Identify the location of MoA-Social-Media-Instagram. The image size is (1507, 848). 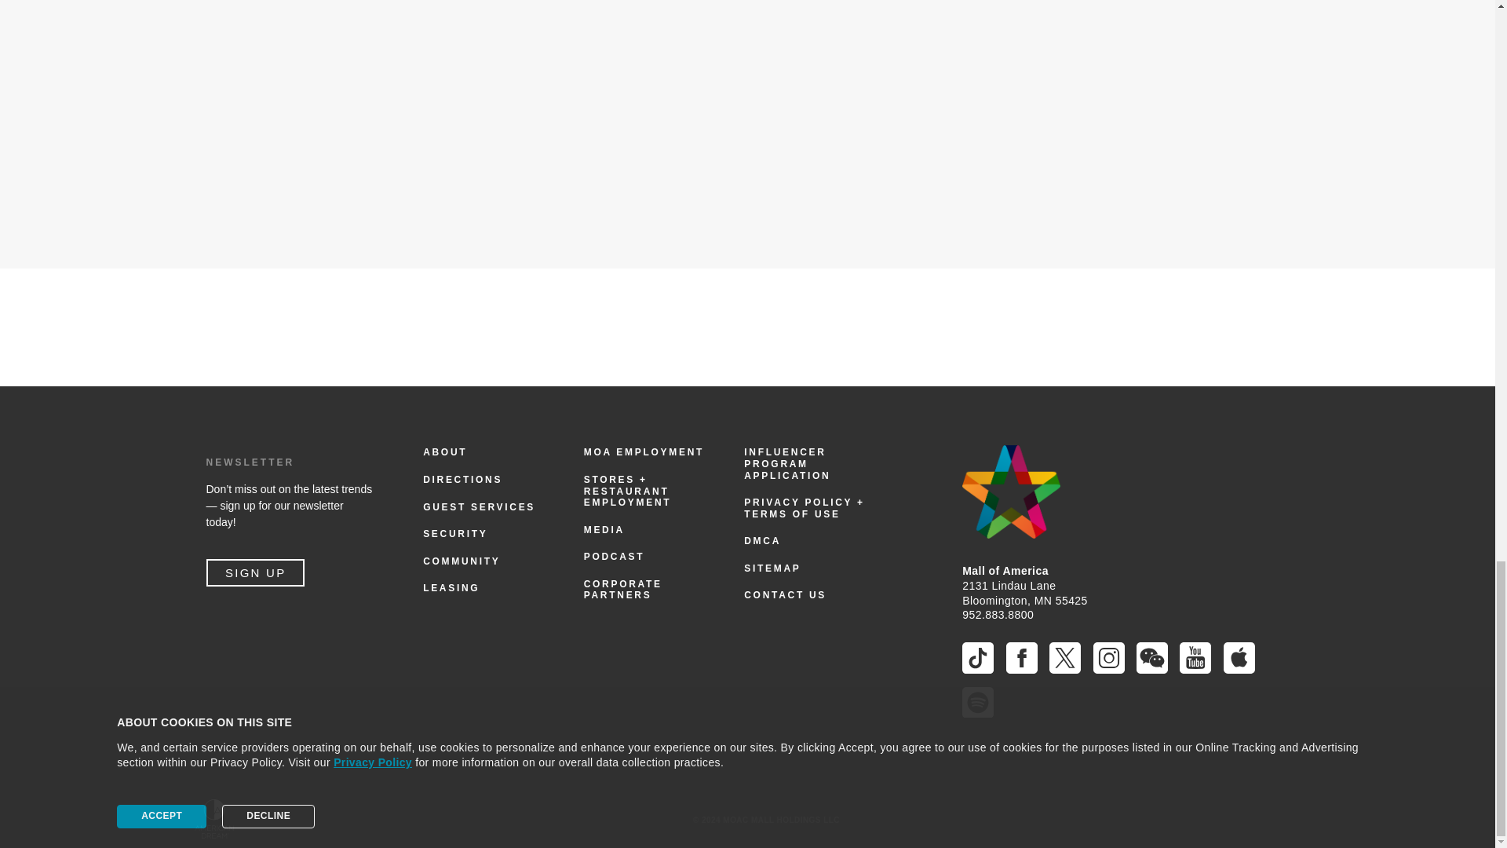
(1108, 657).